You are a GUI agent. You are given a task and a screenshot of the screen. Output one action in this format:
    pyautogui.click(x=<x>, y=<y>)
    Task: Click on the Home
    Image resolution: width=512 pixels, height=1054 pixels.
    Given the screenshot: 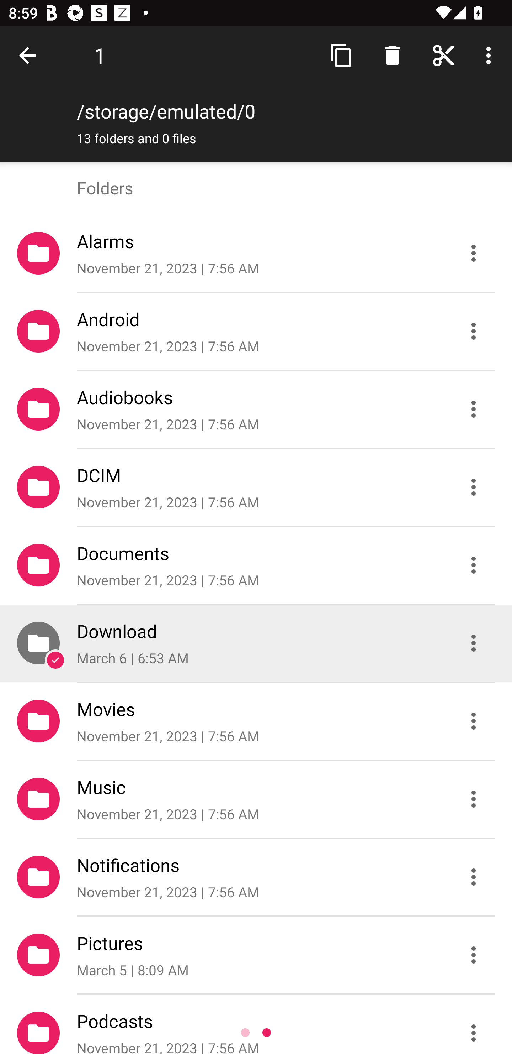 What is the action you would take?
    pyautogui.click(x=444, y=55)
    